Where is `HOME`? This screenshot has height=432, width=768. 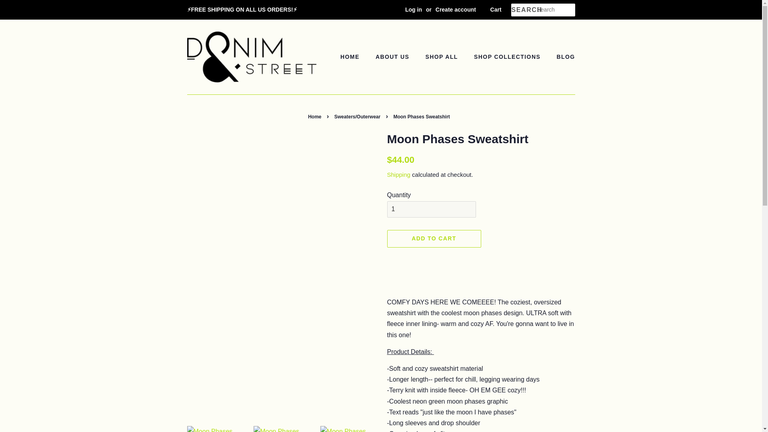
HOME is located at coordinates (354, 57).